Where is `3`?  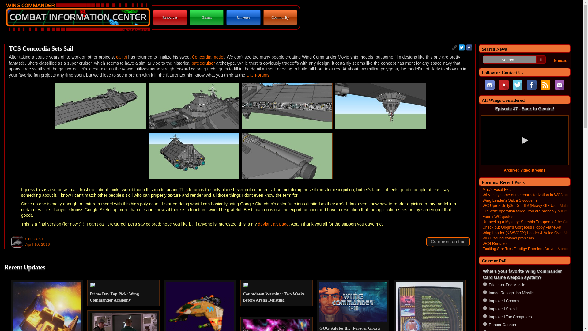 3 is located at coordinates (484, 300).